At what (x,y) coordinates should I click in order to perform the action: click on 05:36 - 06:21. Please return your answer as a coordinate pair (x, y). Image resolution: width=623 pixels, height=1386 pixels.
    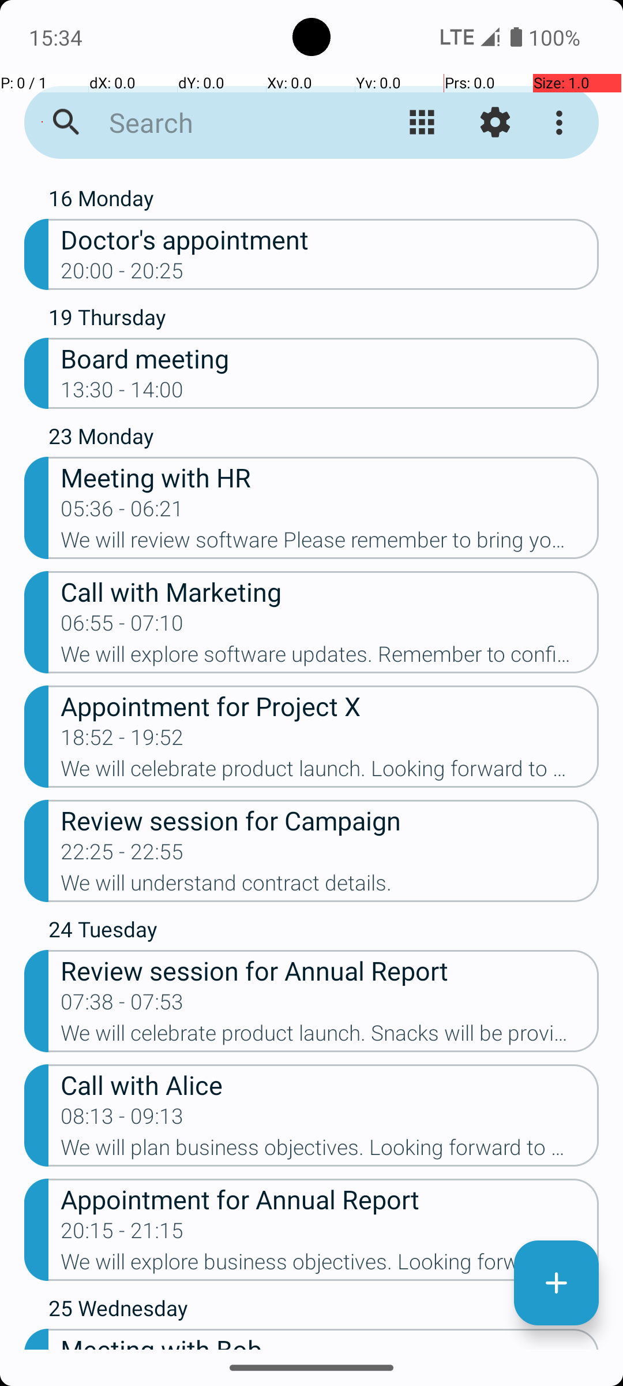
    Looking at the image, I should click on (122, 512).